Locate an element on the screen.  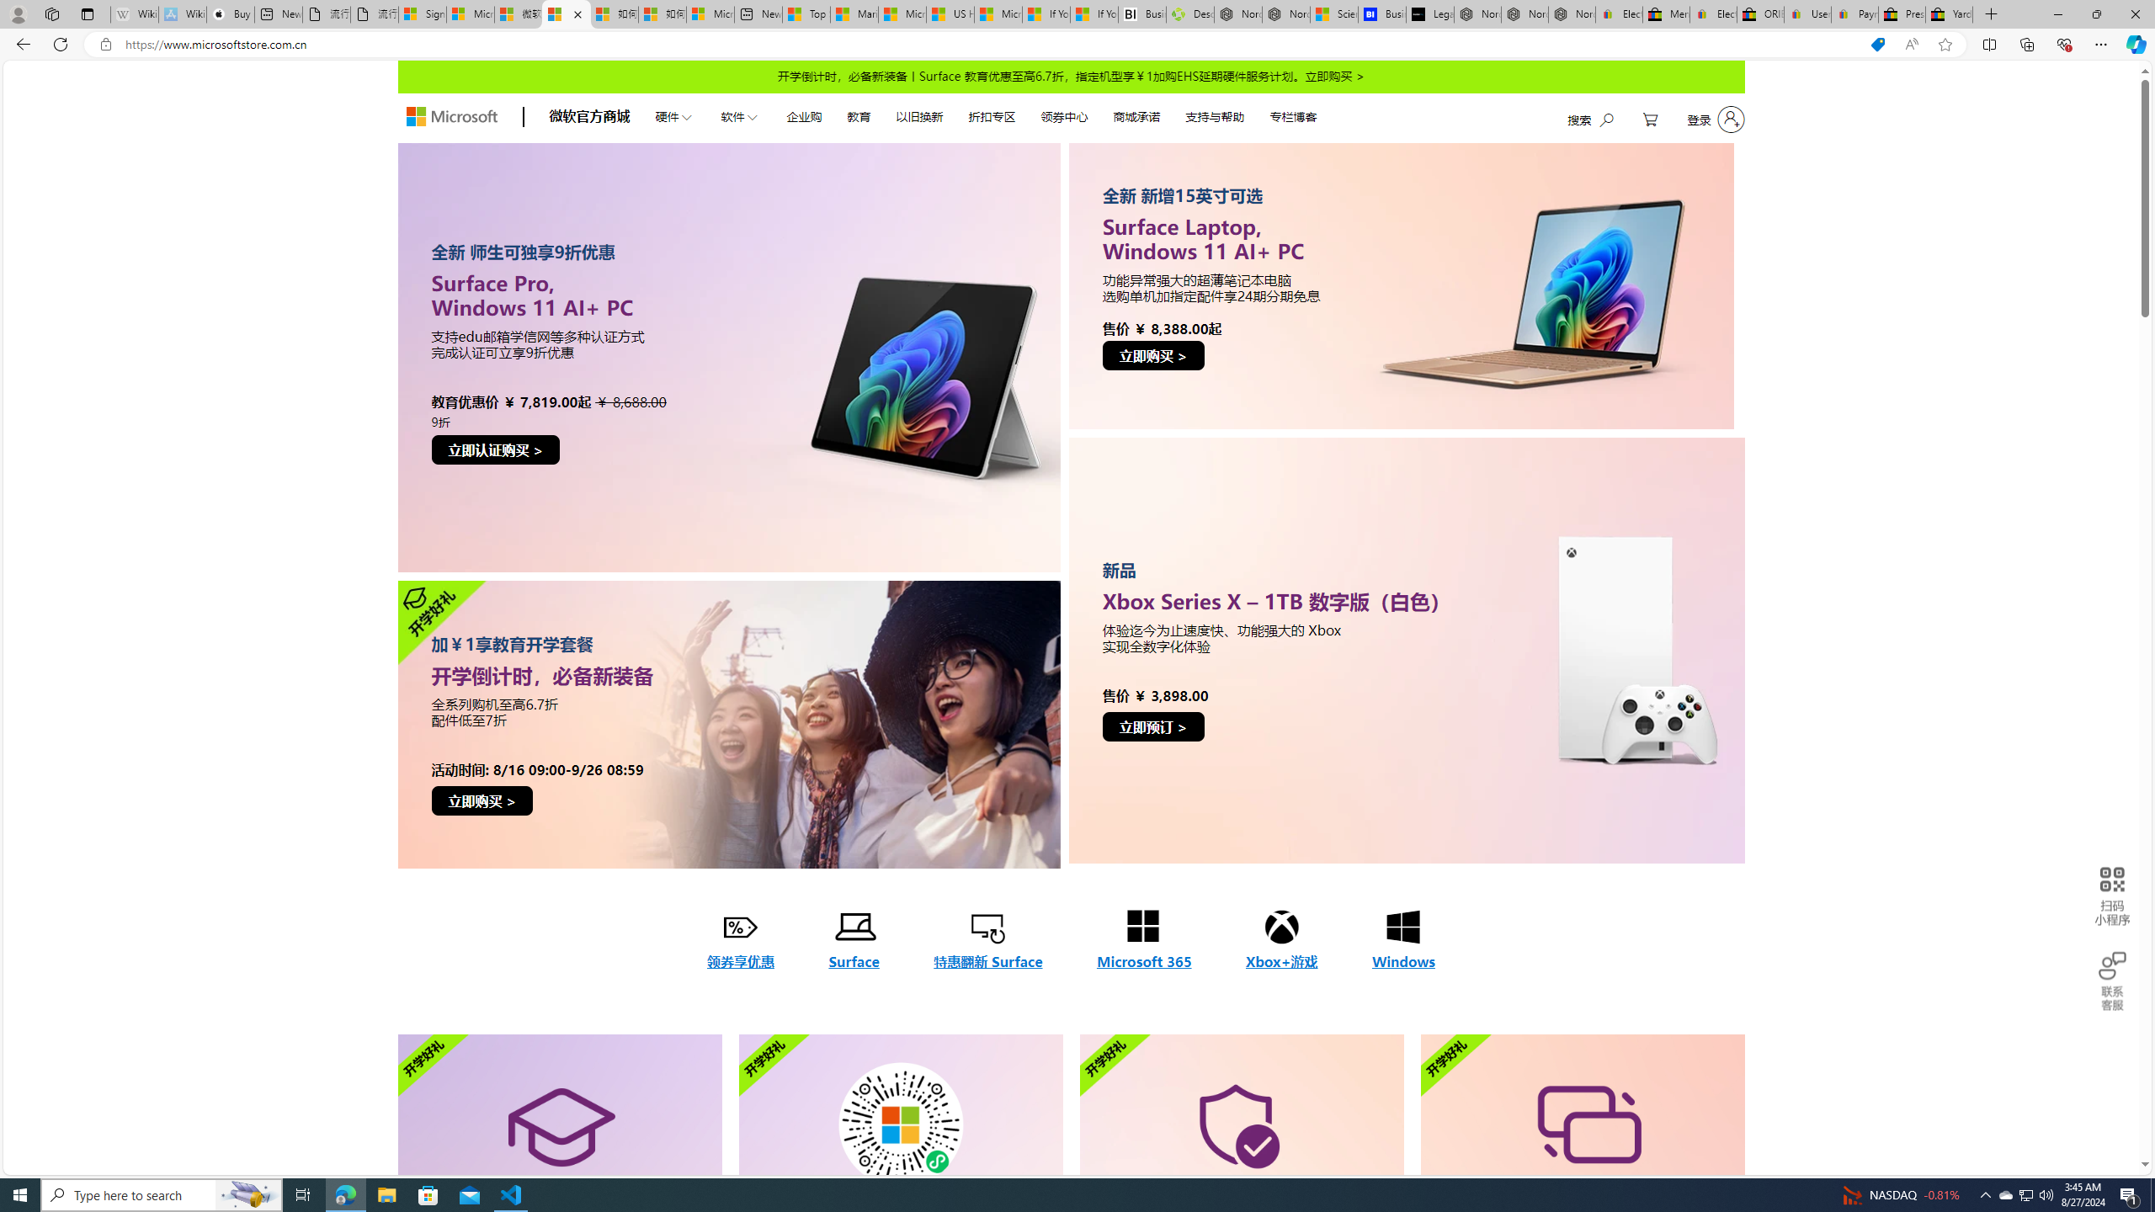
Series X is located at coordinates (1407, 650).